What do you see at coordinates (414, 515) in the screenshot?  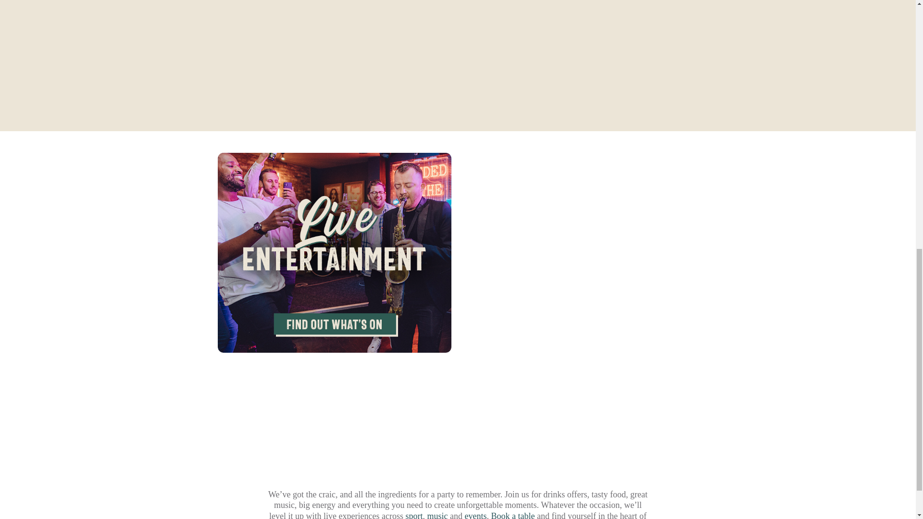 I see `sport` at bounding box center [414, 515].